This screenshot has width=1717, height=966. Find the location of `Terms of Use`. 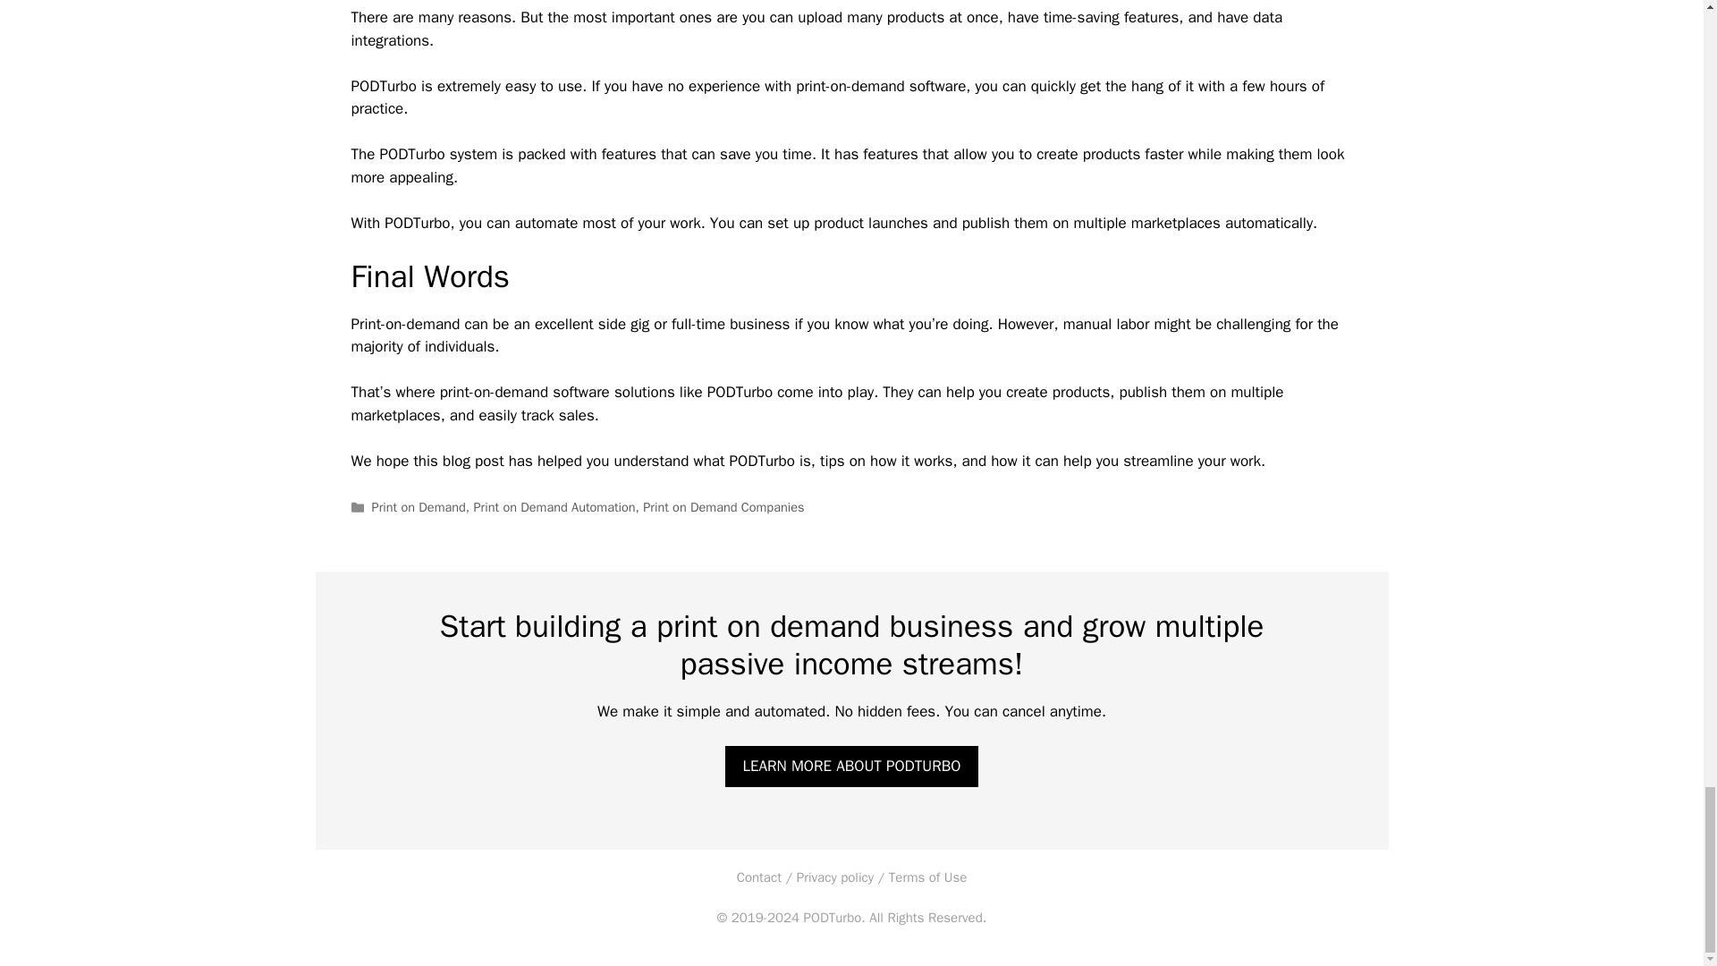

Terms of Use is located at coordinates (928, 877).